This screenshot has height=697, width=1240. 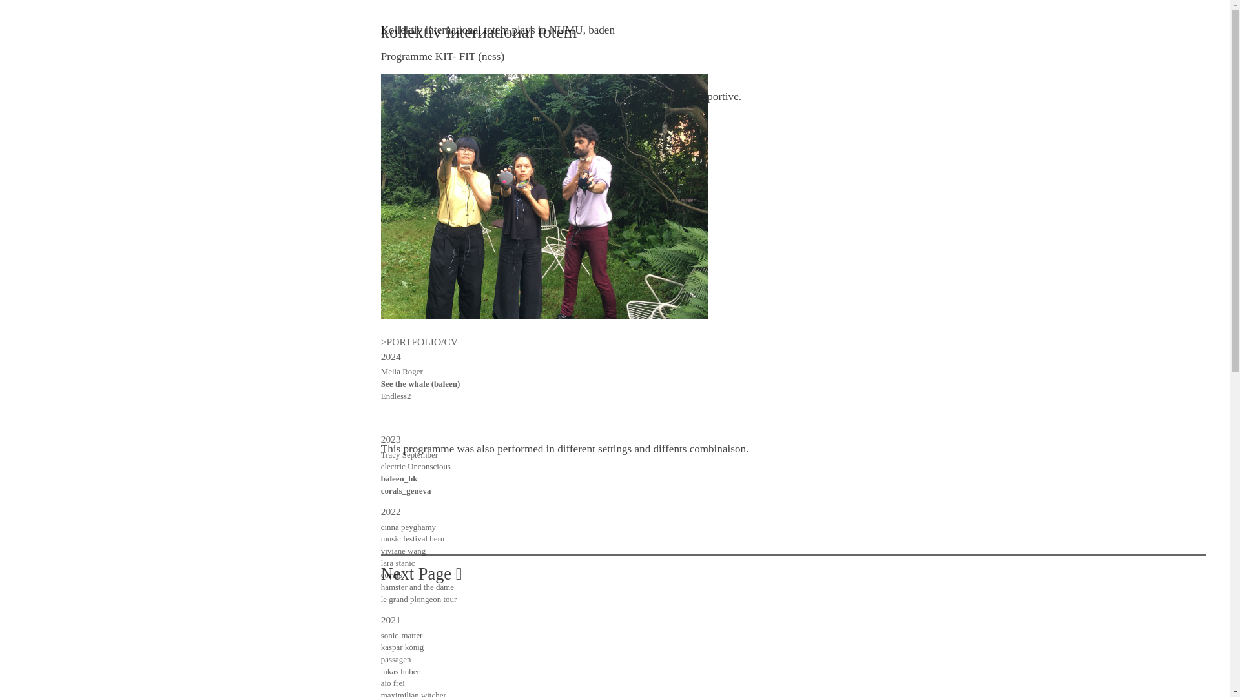 I want to click on racy September, so click(x=411, y=454).